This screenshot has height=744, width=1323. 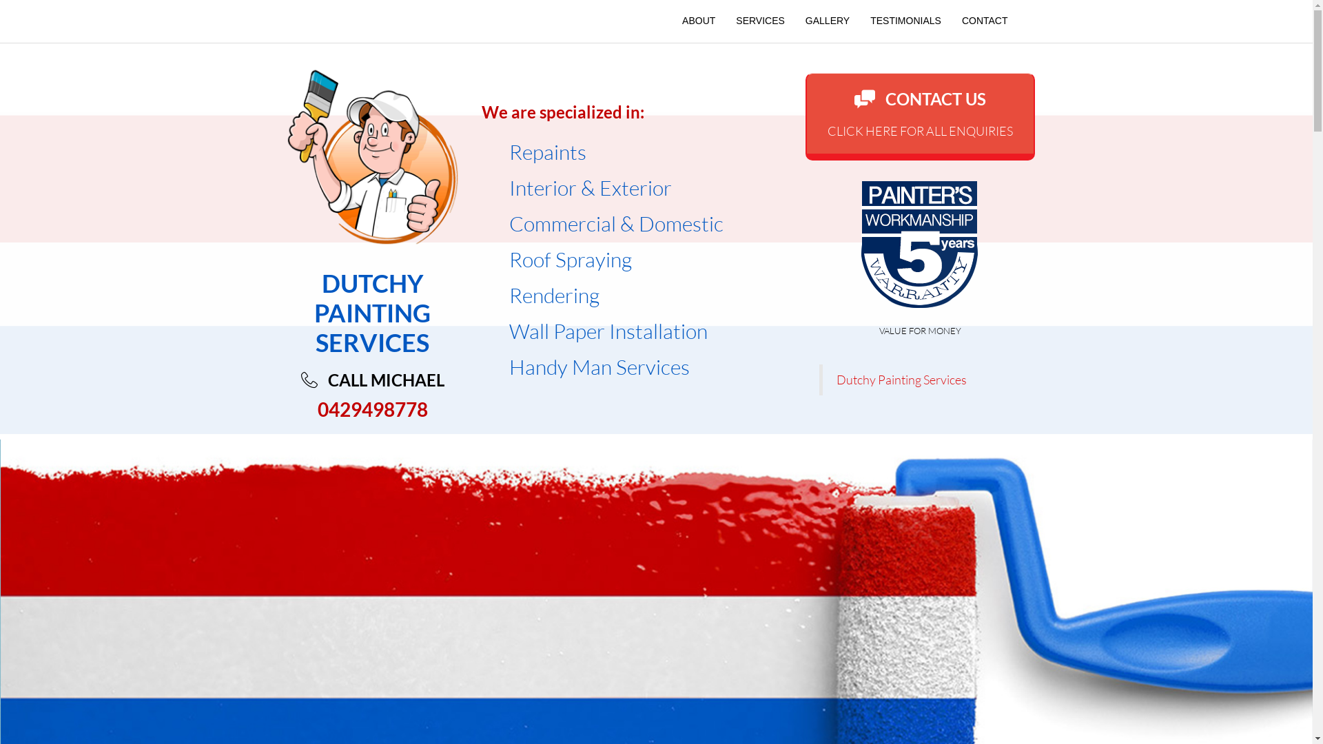 What do you see at coordinates (921, 131) in the screenshot?
I see `CLICK HERE FOR ALL ENQUIRIES` at bounding box center [921, 131].